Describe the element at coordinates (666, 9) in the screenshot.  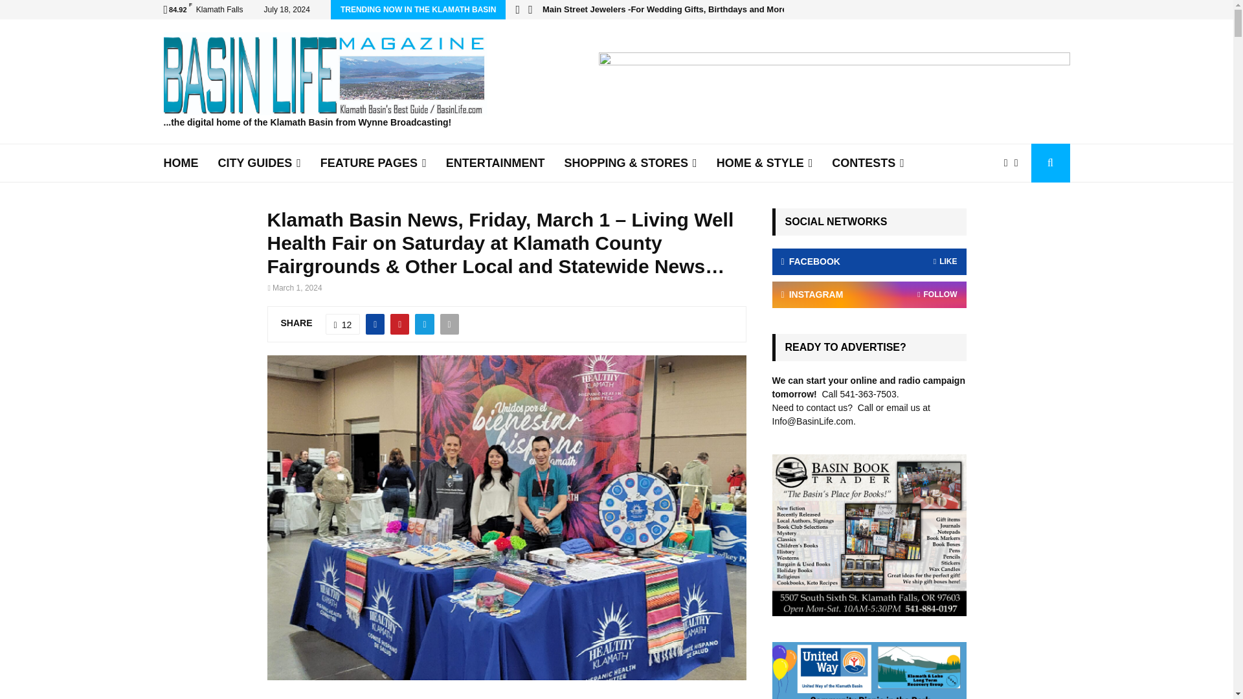
I see `Main Street Jewelers -For Wedding Gifts, Birthdays and More!` at that location.